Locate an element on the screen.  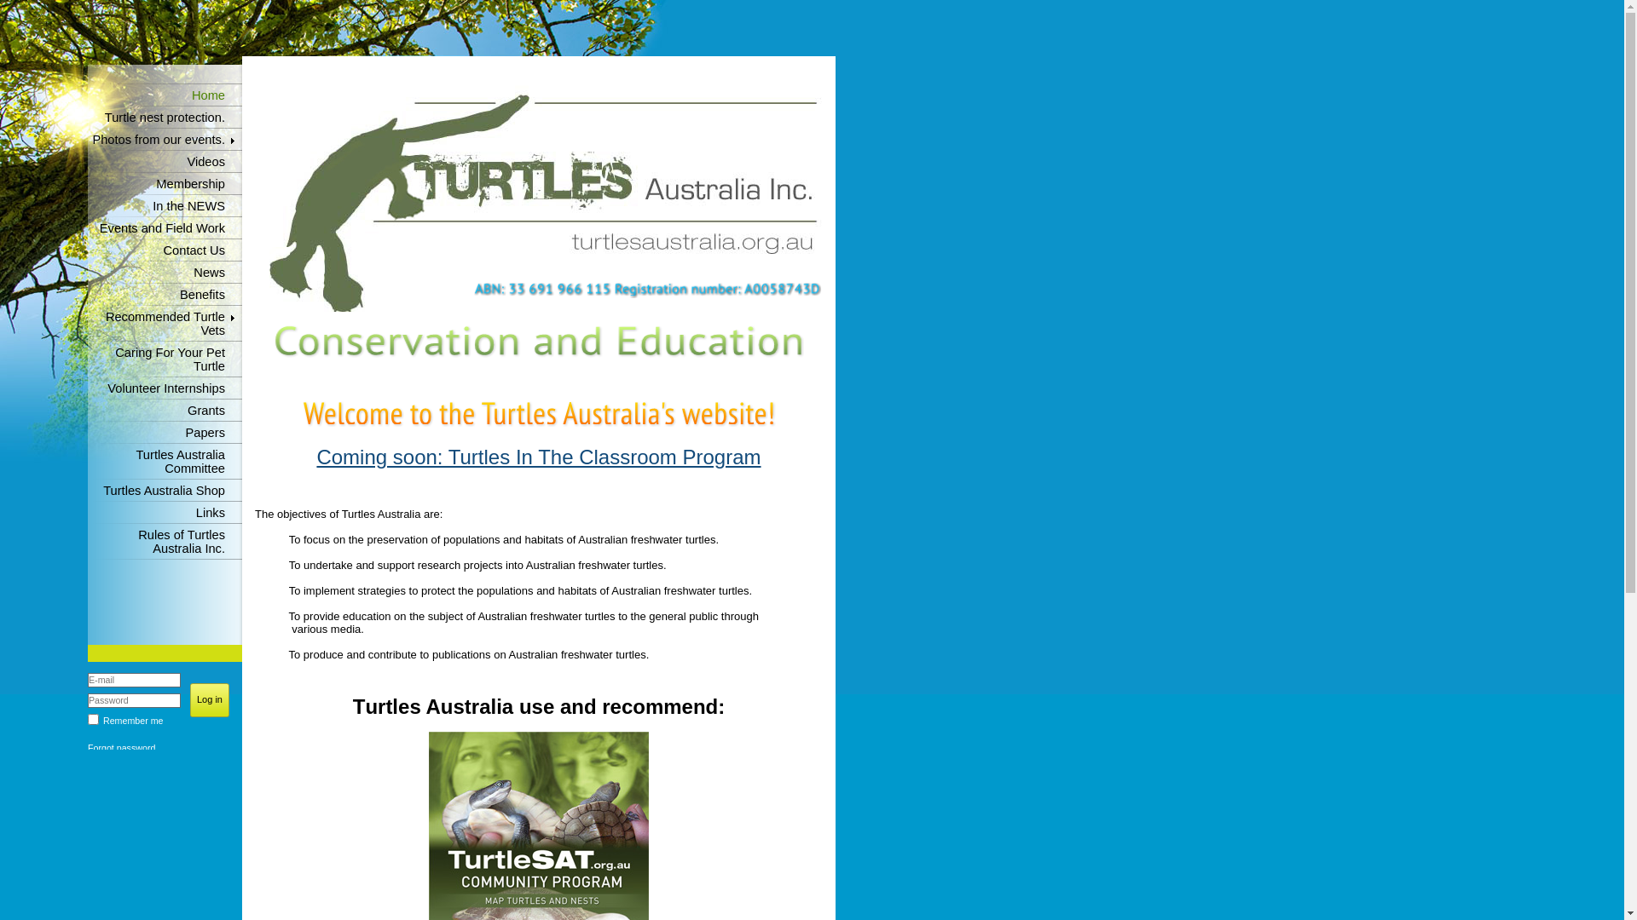
Log in is located at coordinates (210, 700).